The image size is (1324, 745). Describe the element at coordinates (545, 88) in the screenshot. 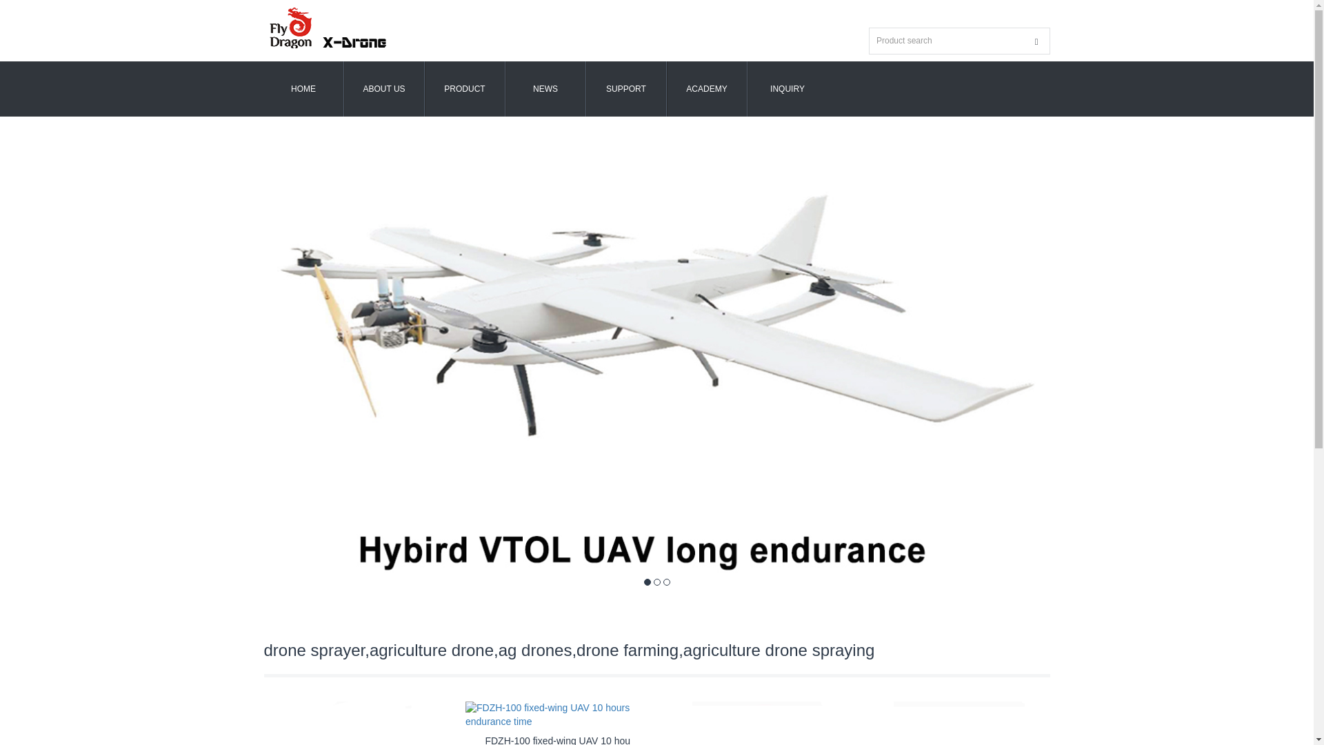

I see `NEWS` at that location.